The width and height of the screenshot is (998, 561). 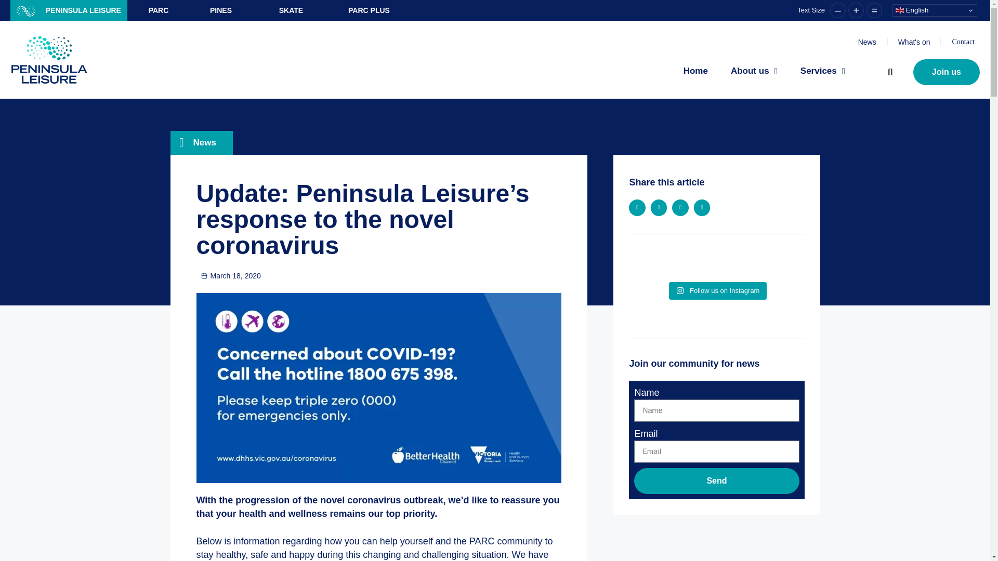 I want to click on PINES, so click(x=220, y=10).